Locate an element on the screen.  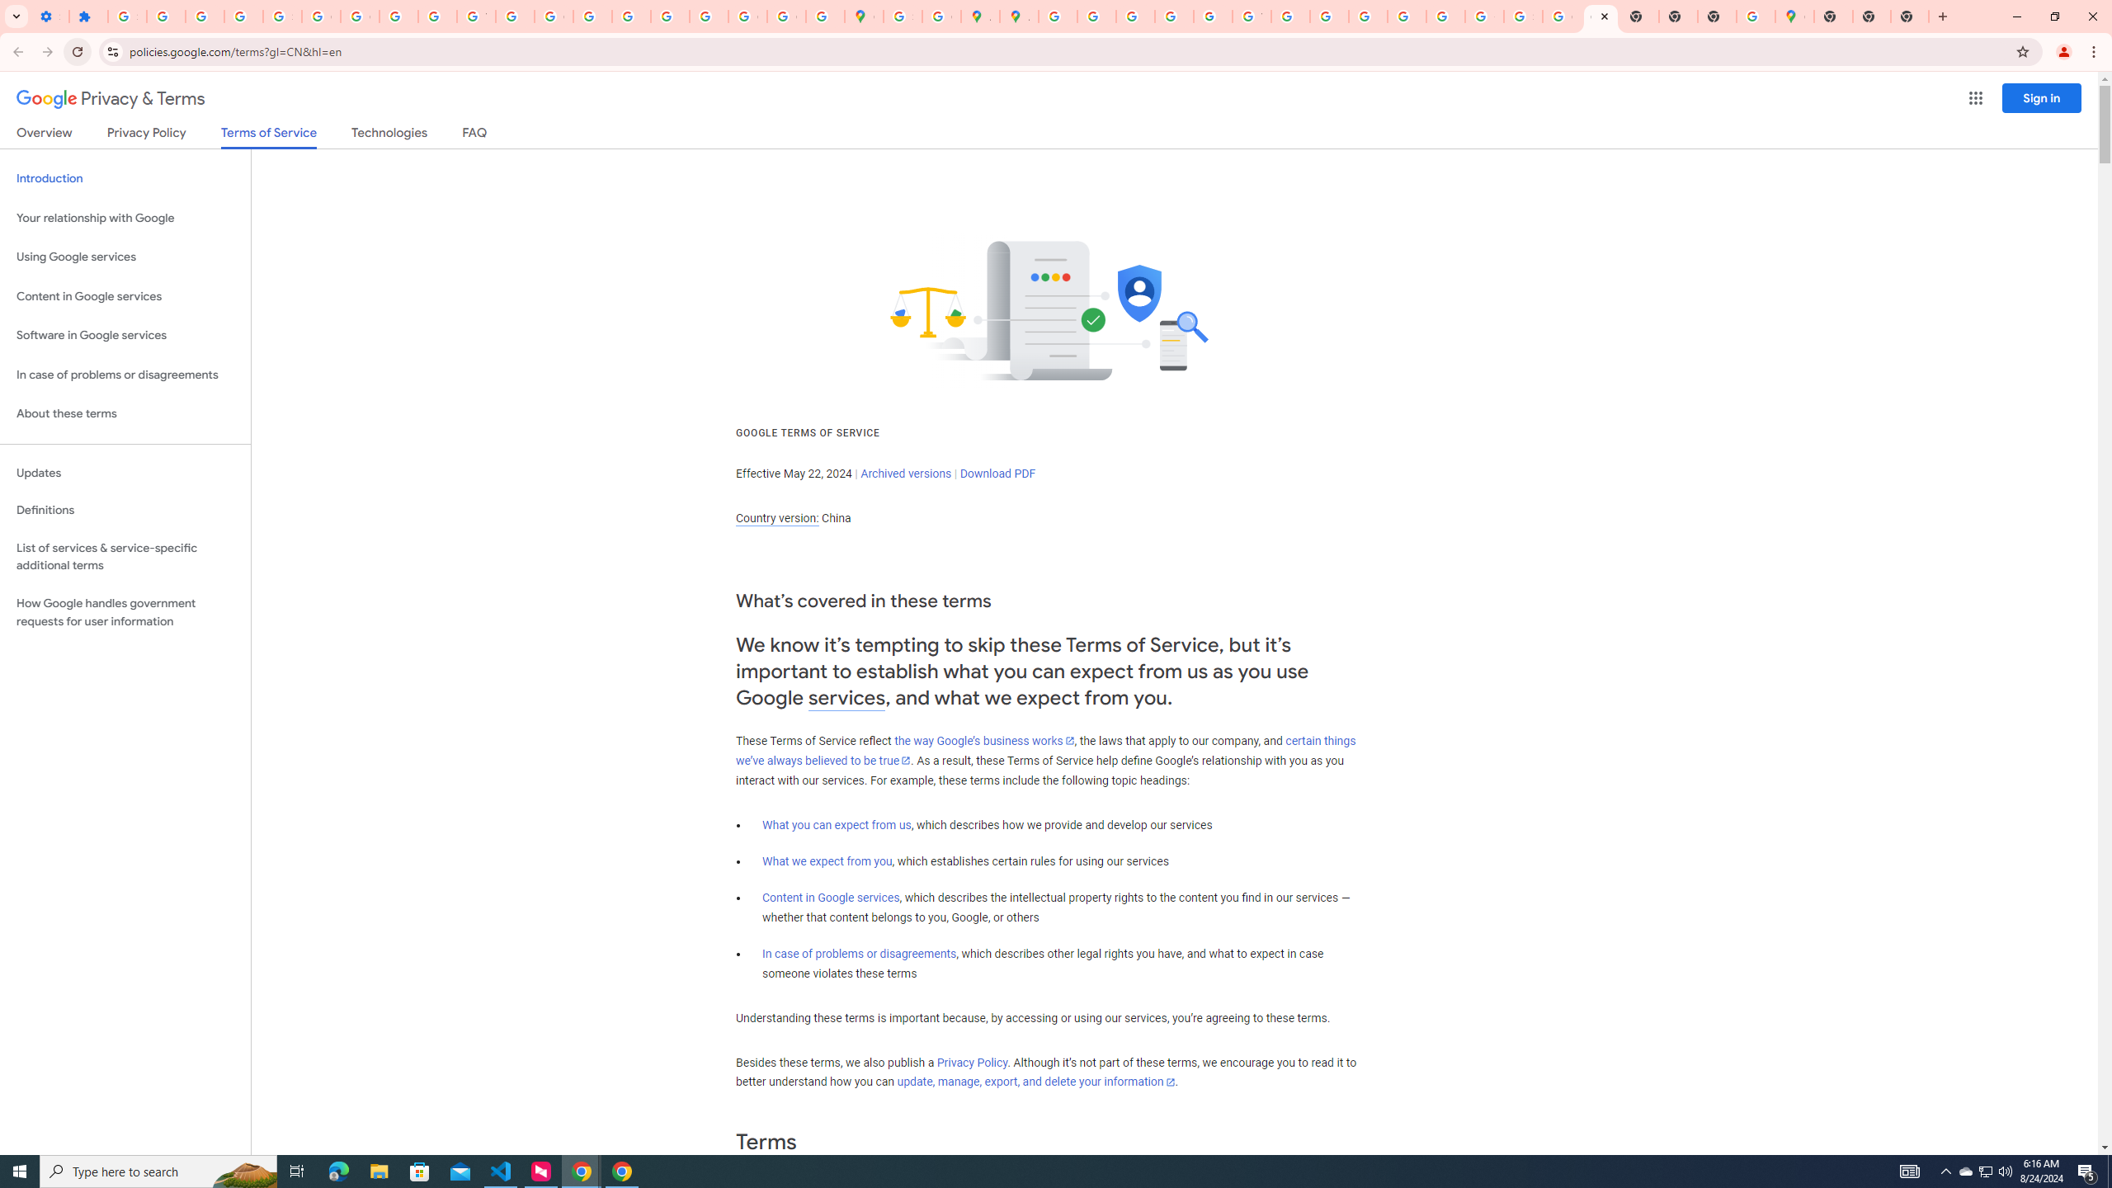
Google Account Help is located at coordinates (320, 16).